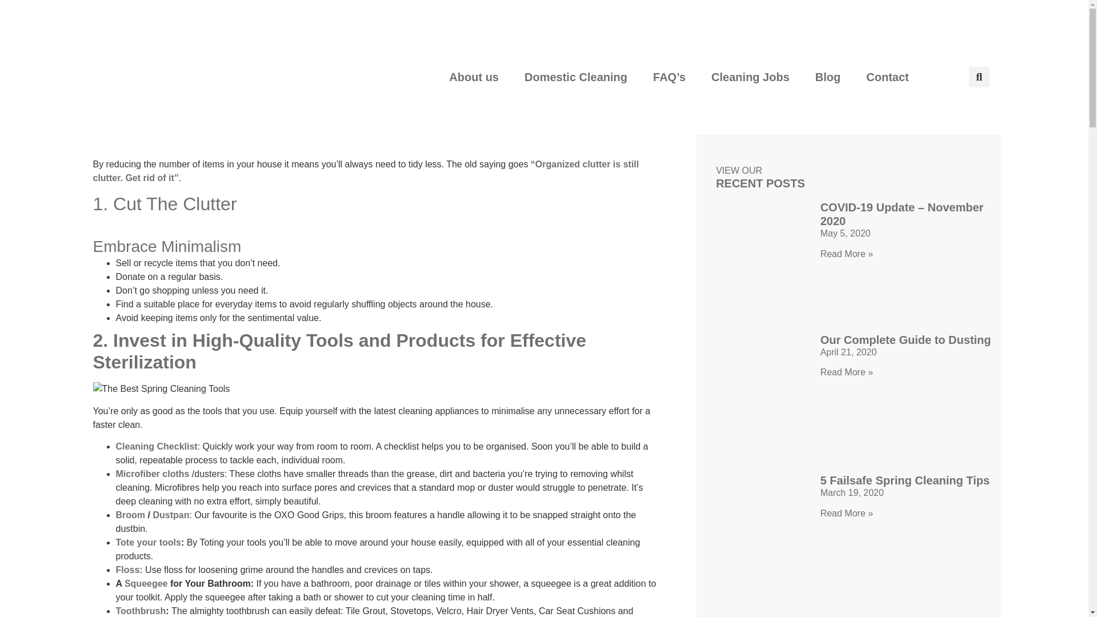 The width and height of the screenshot is (1097, 617). What do you see at coordinates (140, 610) in the screenshot?
I see `Toothbrush` at bounding box center [140, 610].